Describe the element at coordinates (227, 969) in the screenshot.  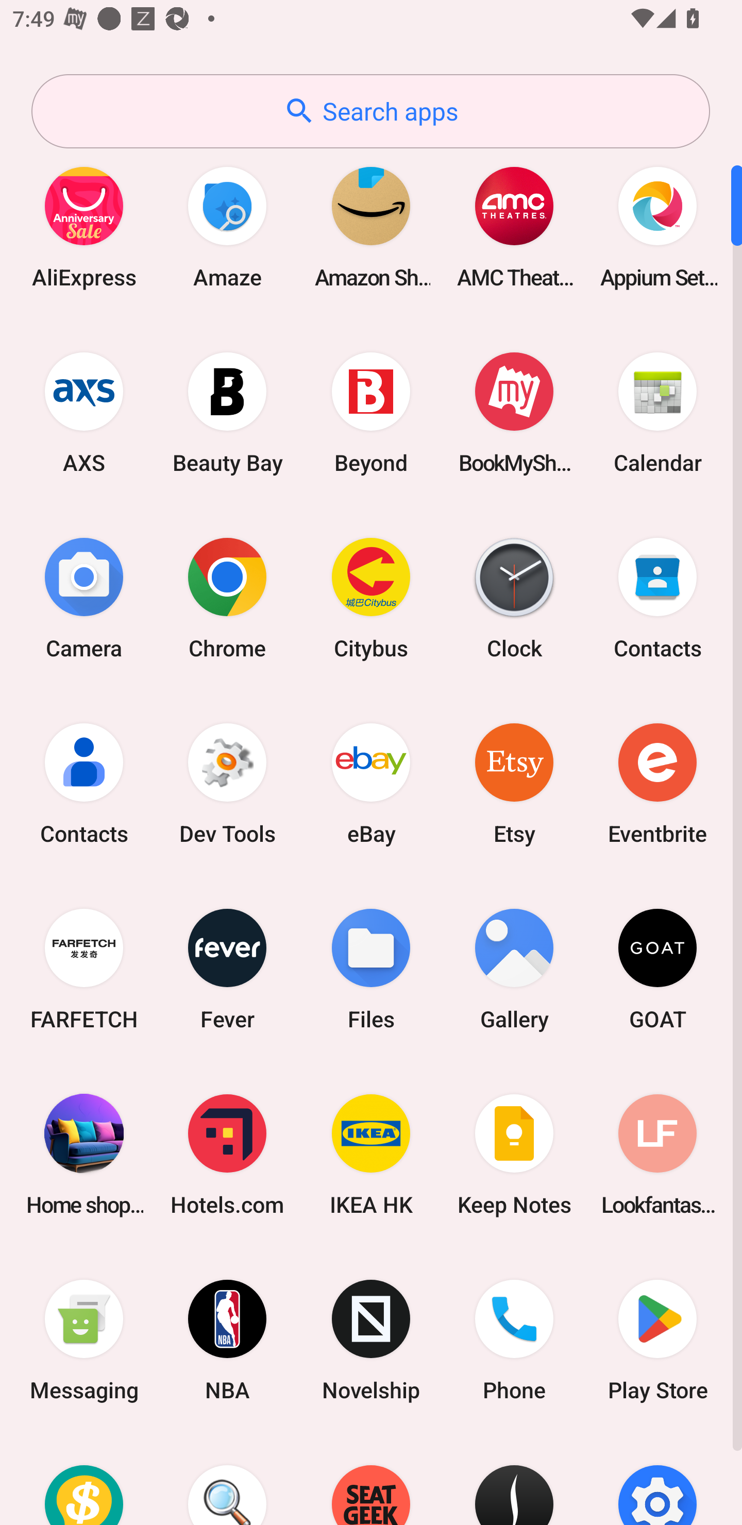
I see `Fever` at that location.